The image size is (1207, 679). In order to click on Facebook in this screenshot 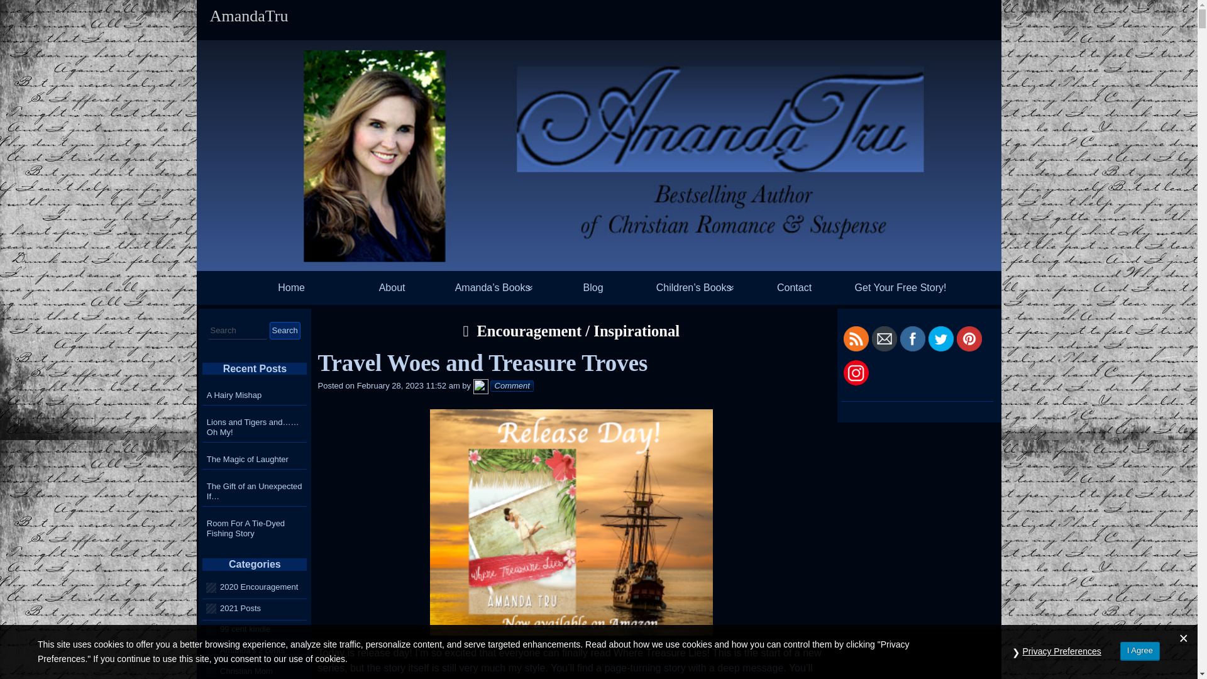, I will do `click(913, 339)`.